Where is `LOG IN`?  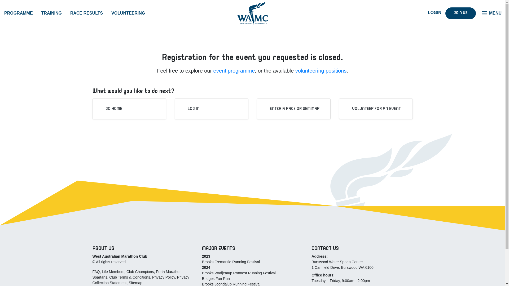 LOG IN is located at coordinates (190, 109).